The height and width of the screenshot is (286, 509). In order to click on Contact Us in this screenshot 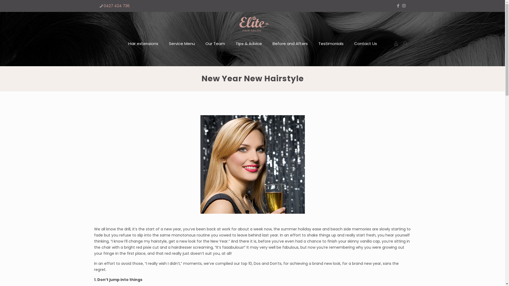, I will do `click(366, 44)`.